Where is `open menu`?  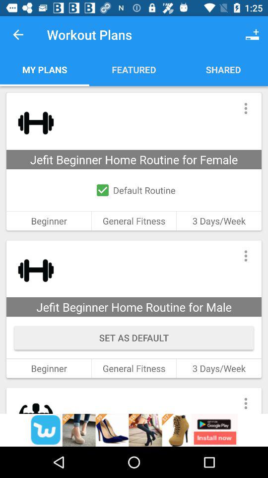
open menu is located at coordinates (245, 400).